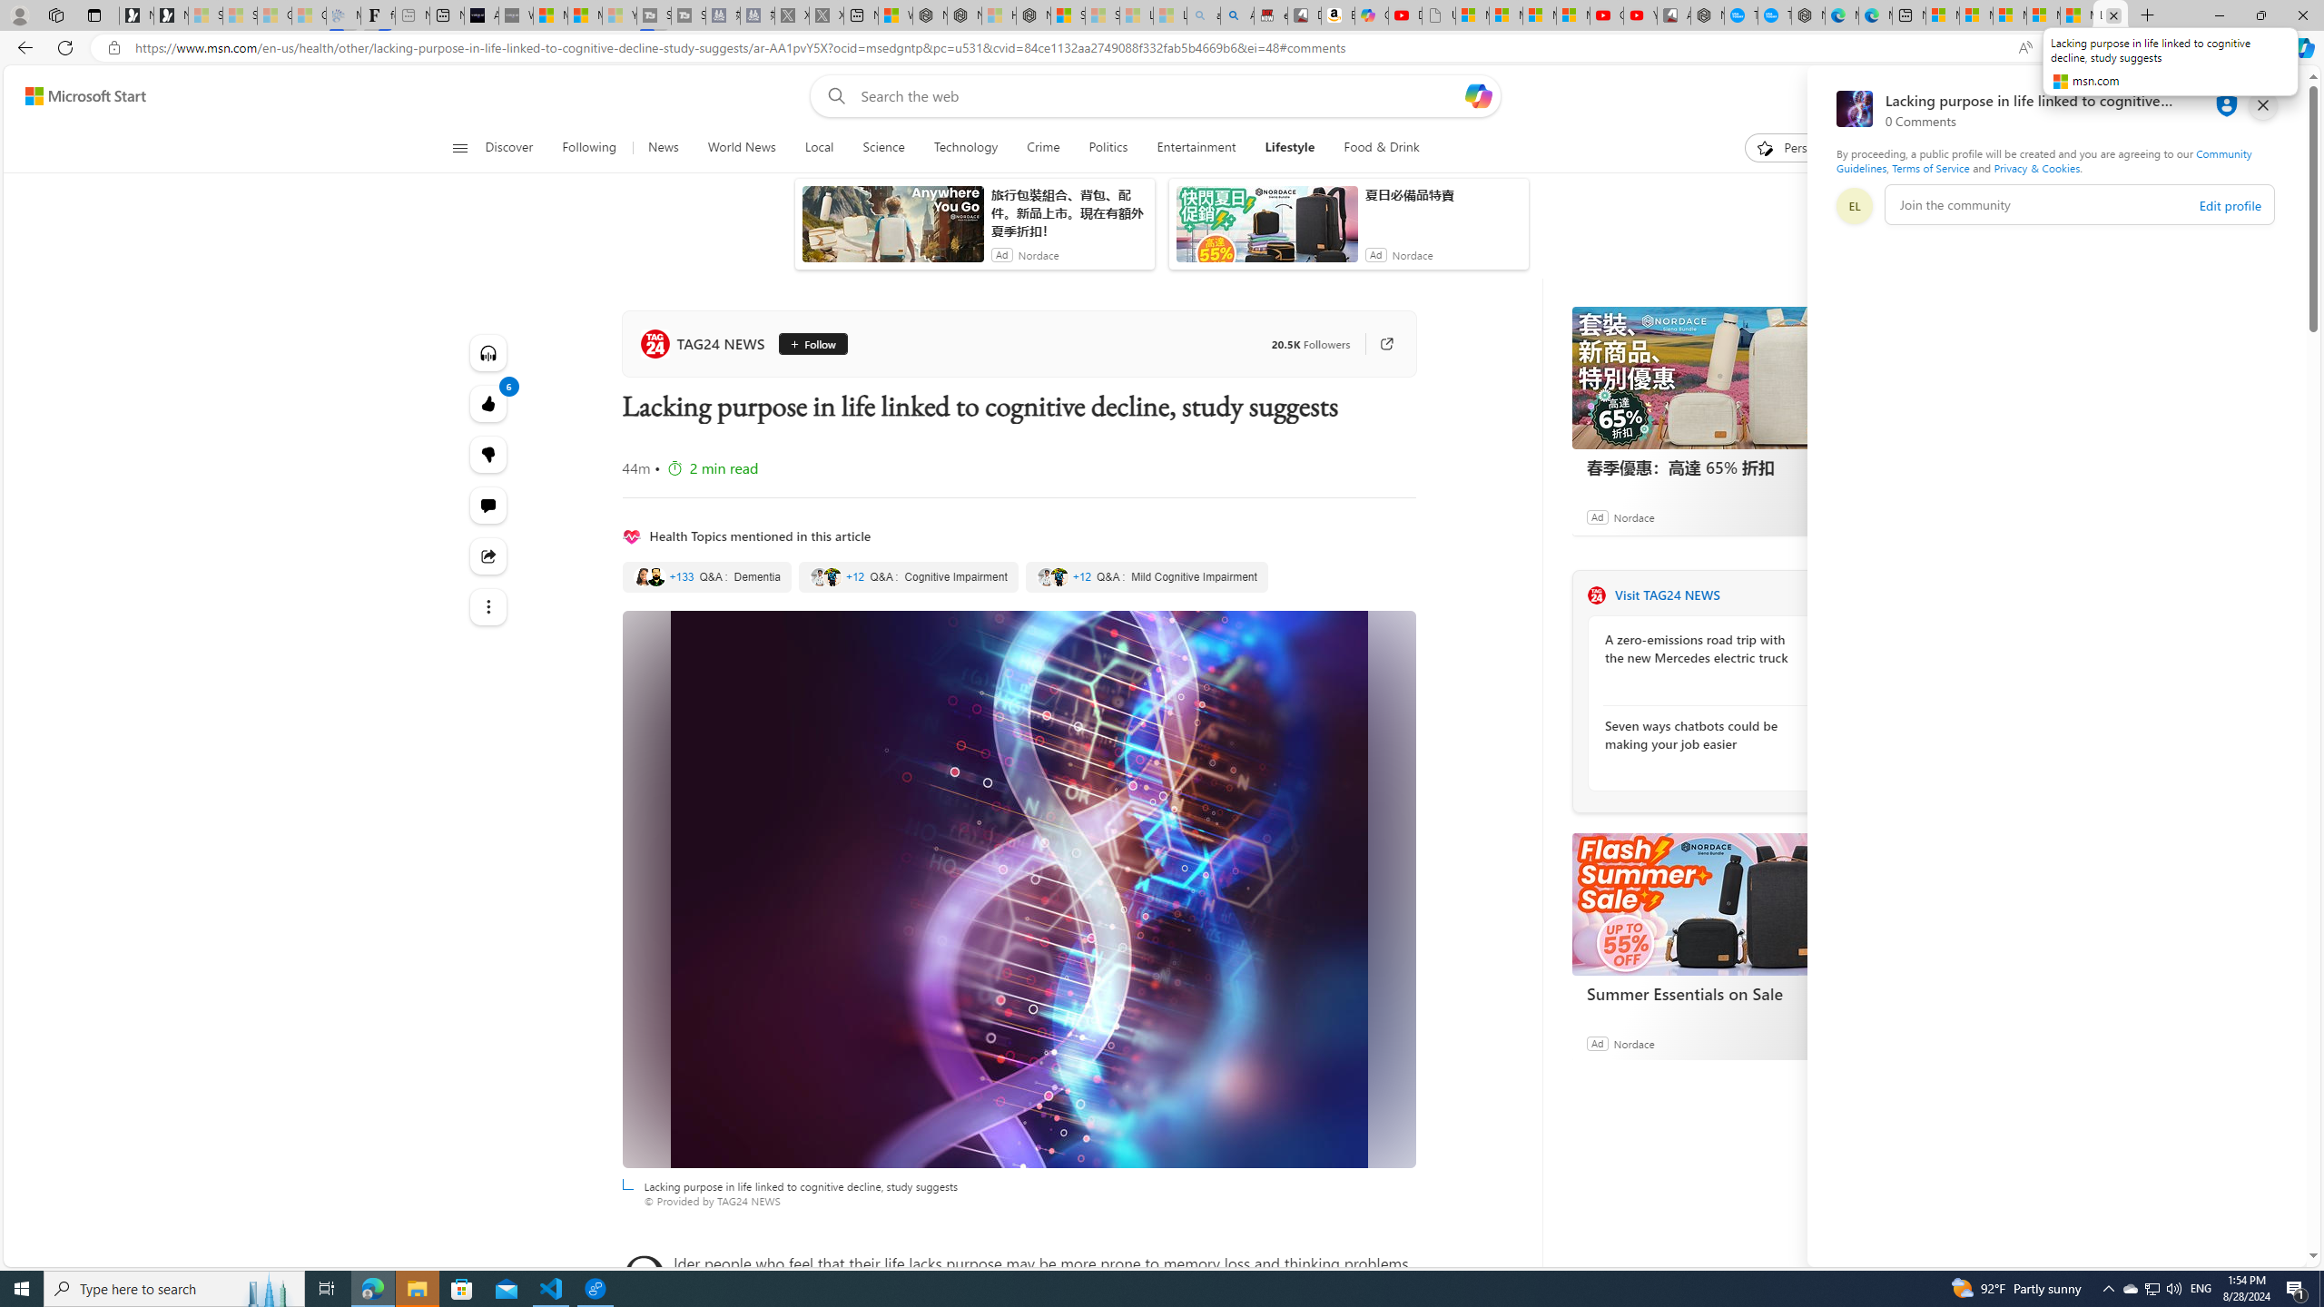  What do you see at coordinates (1596, 595) in the screenshot?
I see `TAG24 NEWS` at bounding box center [1596, 595].